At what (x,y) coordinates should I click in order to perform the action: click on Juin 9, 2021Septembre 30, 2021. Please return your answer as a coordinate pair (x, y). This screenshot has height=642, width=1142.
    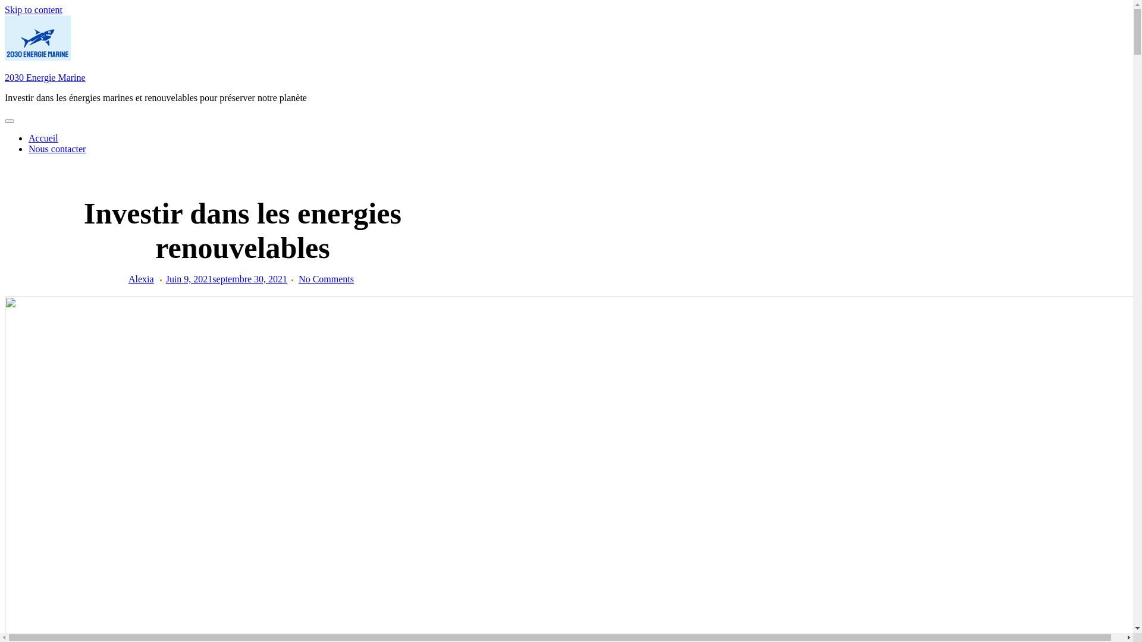
    Looking at the image, I should click on (227, 279).